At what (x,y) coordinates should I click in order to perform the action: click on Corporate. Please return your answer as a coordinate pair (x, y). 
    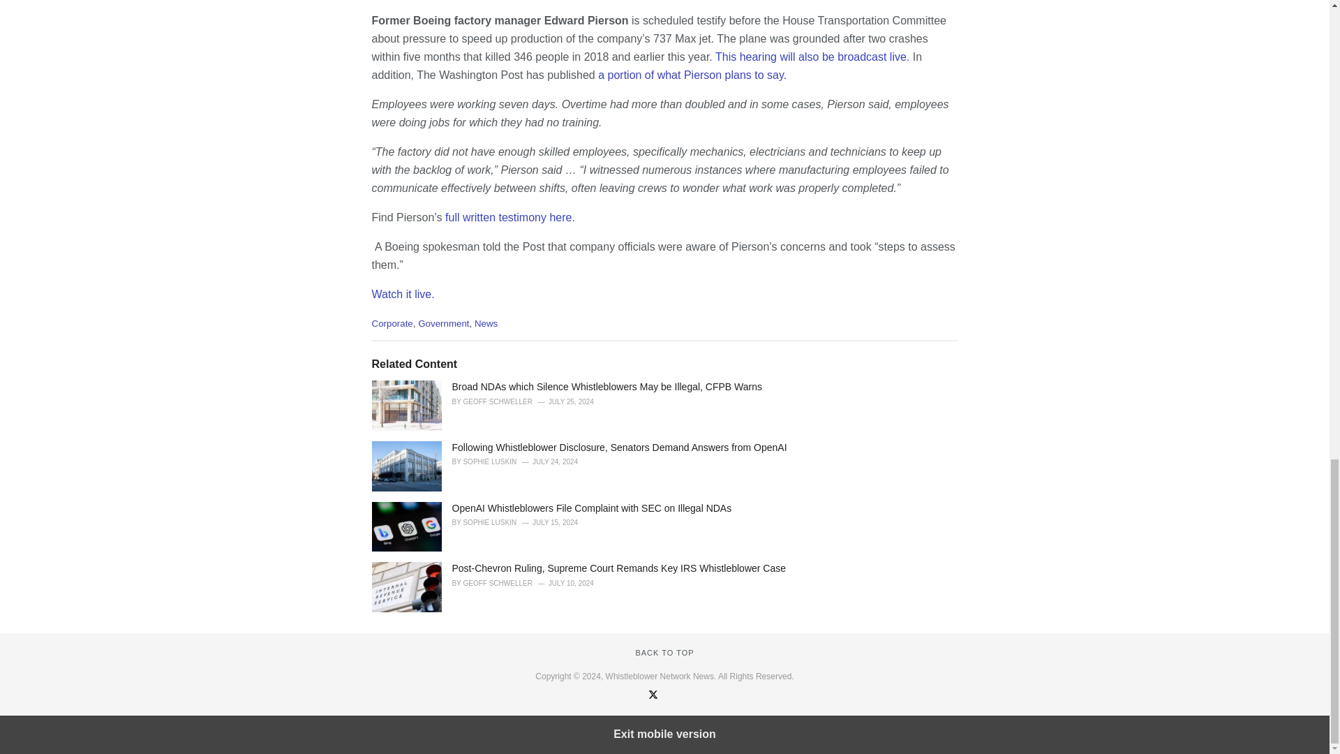
    Looking at the image, I should click on (392, 323).